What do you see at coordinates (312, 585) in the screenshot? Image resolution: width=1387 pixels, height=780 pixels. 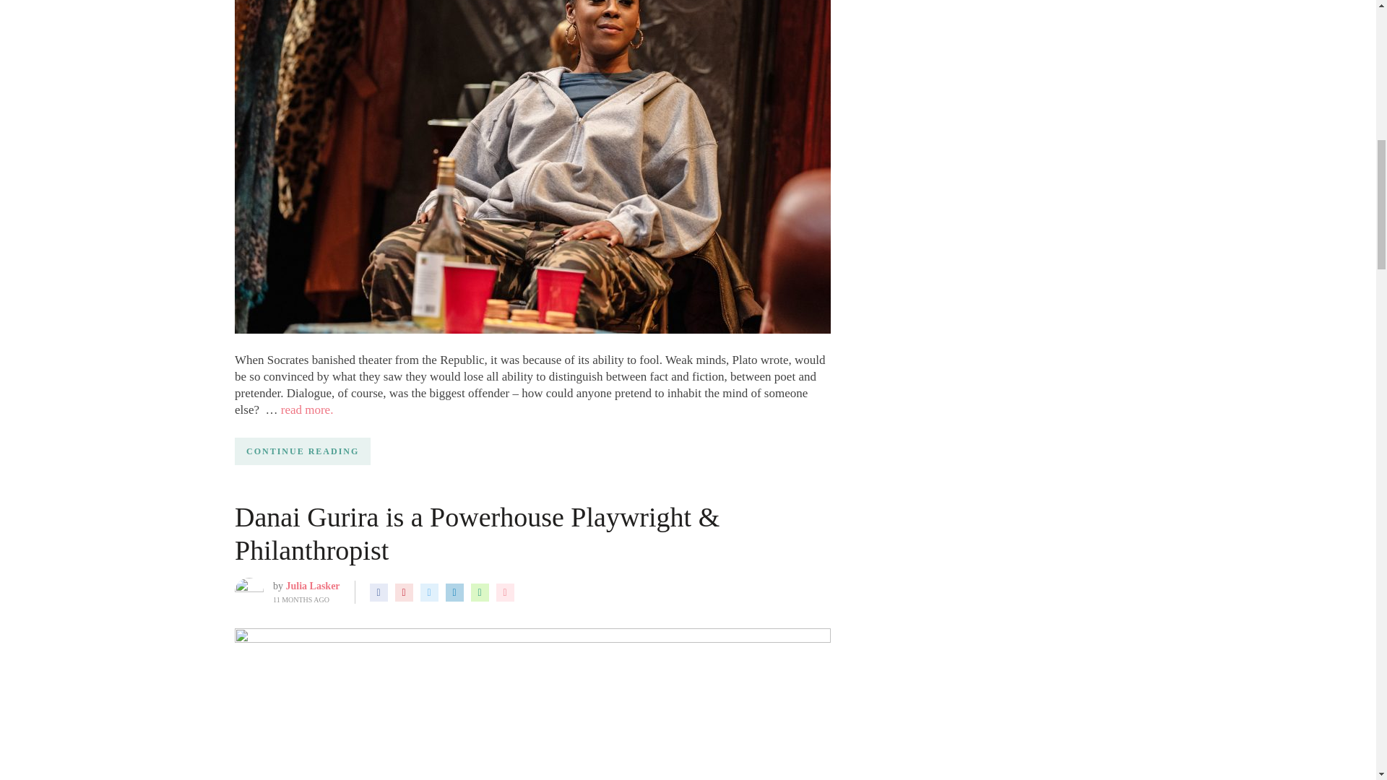 I see `Posts by Julia Lasker` at bounding box center [312, 585].